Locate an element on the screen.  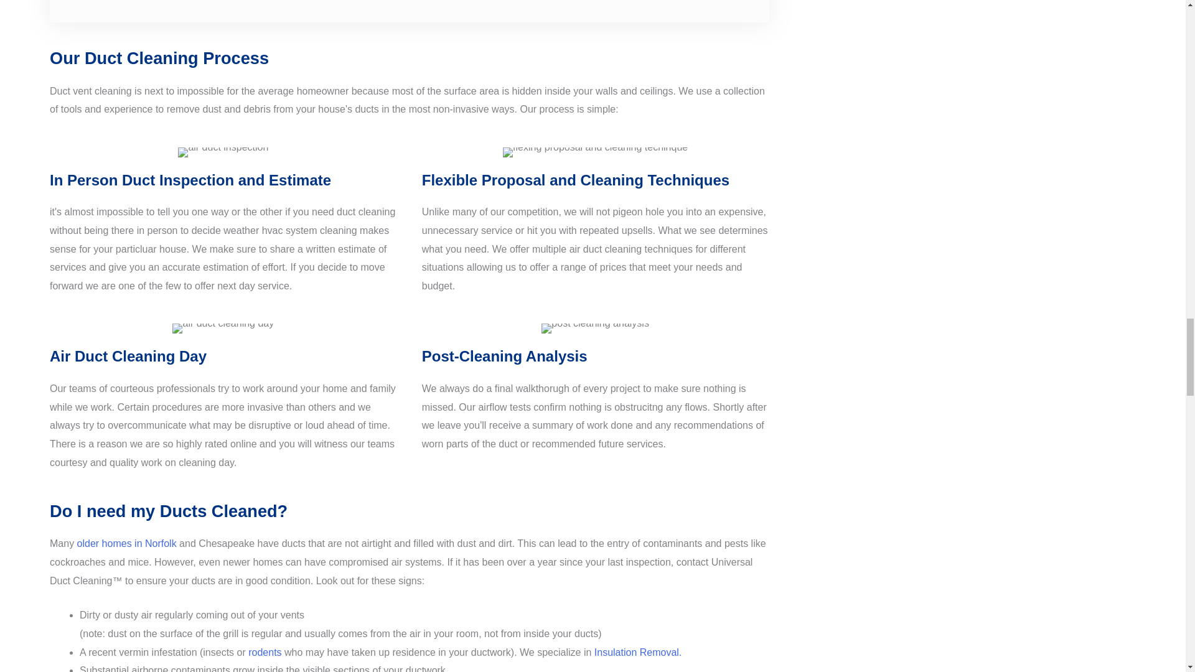
post cleaning analysis is located at coordinates (595, 328).